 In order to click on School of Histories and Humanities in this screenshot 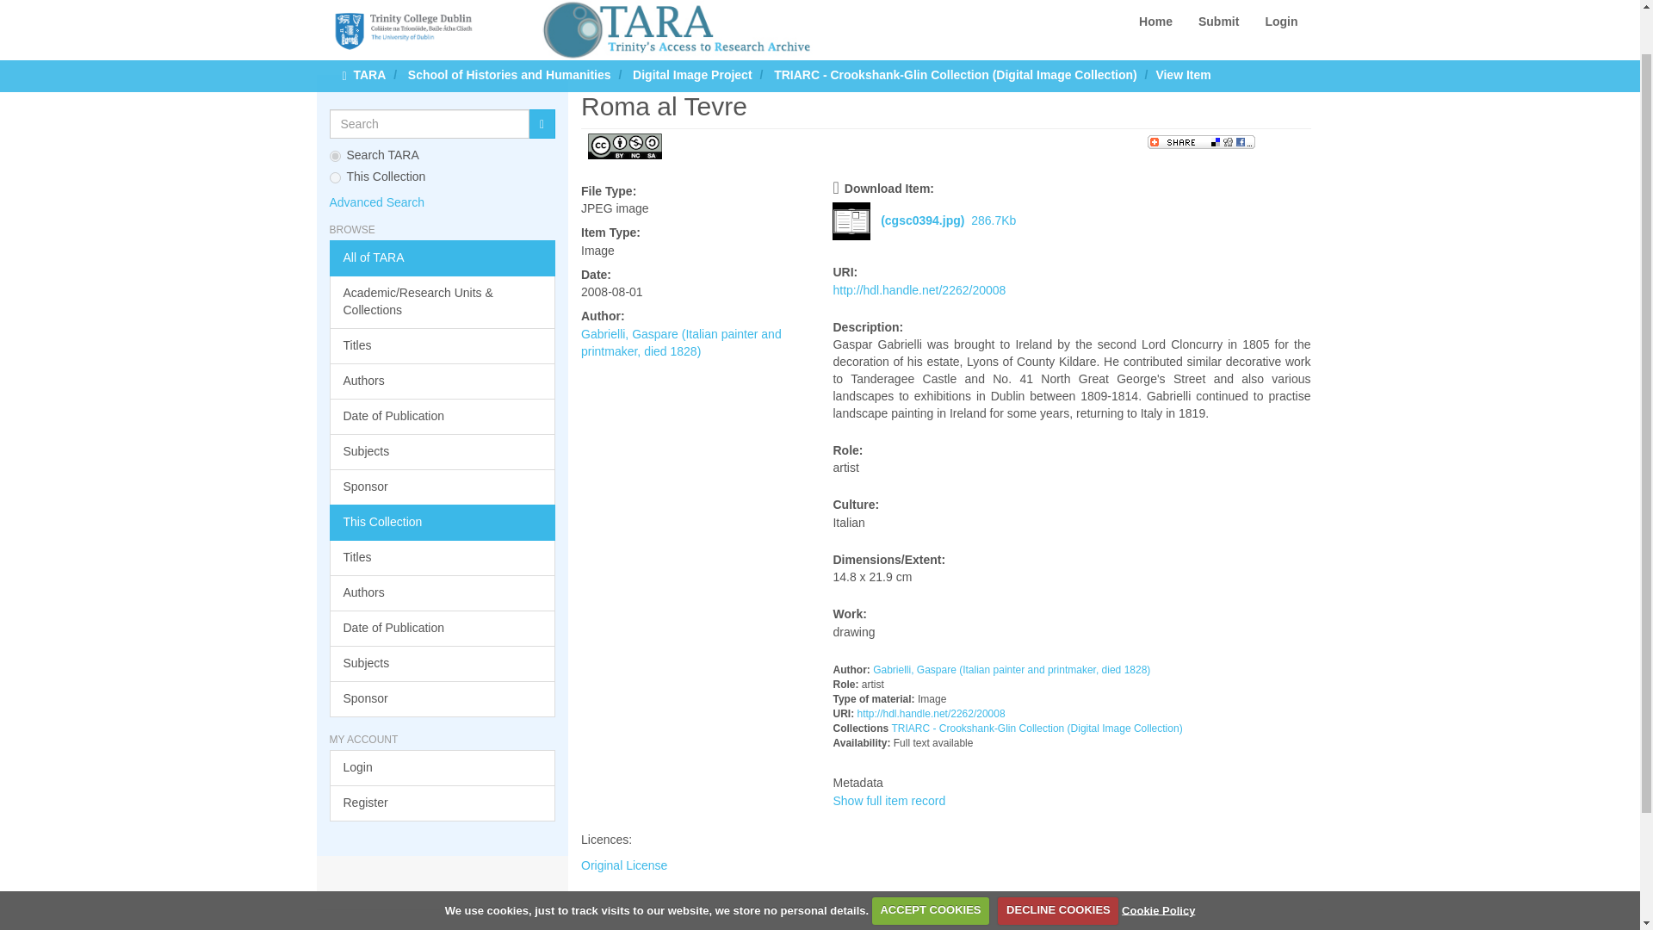, I will do `click(510, 22)`.